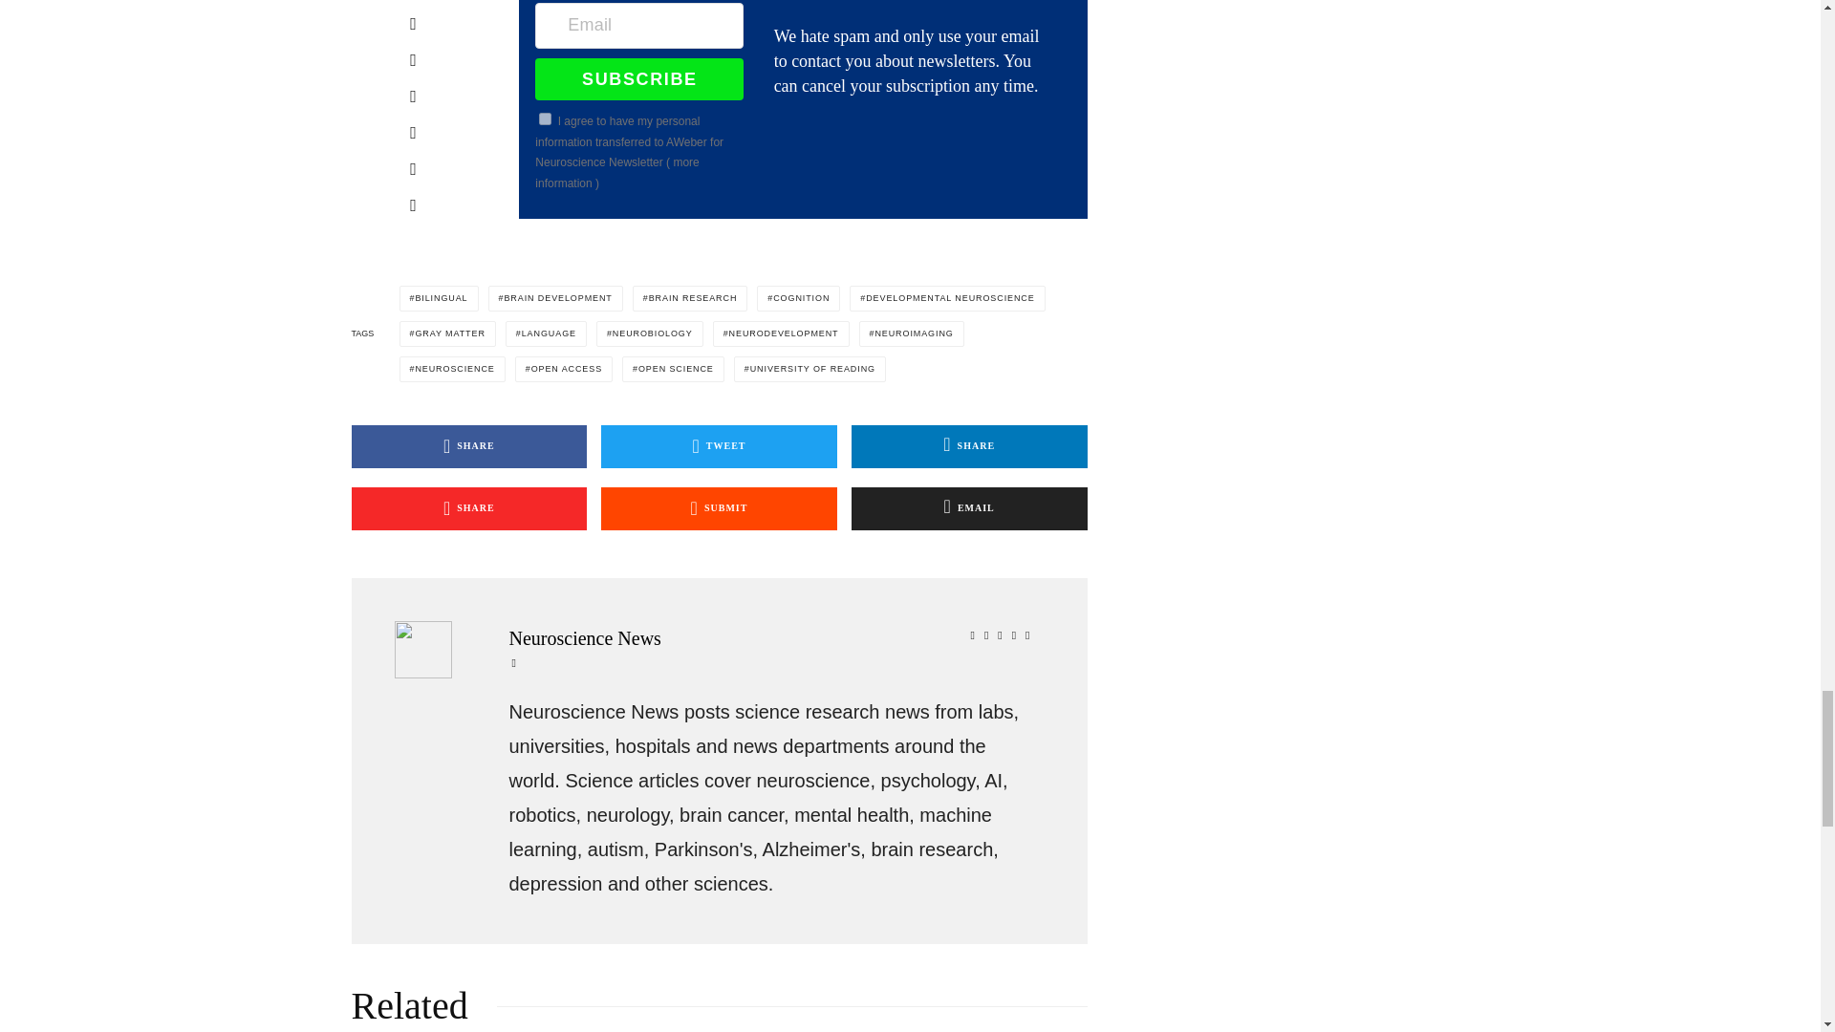 The image size is (1835, 1032). What do you see at coordinates (719, 445) in the screenshot?
I see `TWEET` at bounding box center [719, 445].